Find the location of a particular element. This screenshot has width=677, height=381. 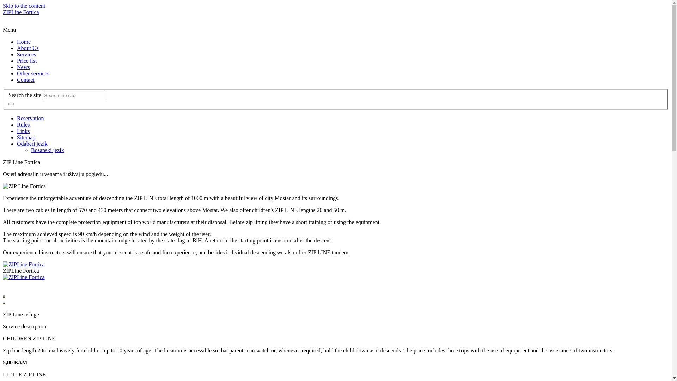

Services is located at coordinates (26, 54).